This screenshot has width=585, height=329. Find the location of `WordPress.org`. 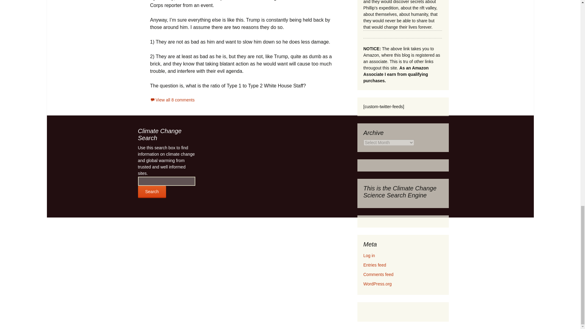

WordPress.org is located at coordinates (377, 284).